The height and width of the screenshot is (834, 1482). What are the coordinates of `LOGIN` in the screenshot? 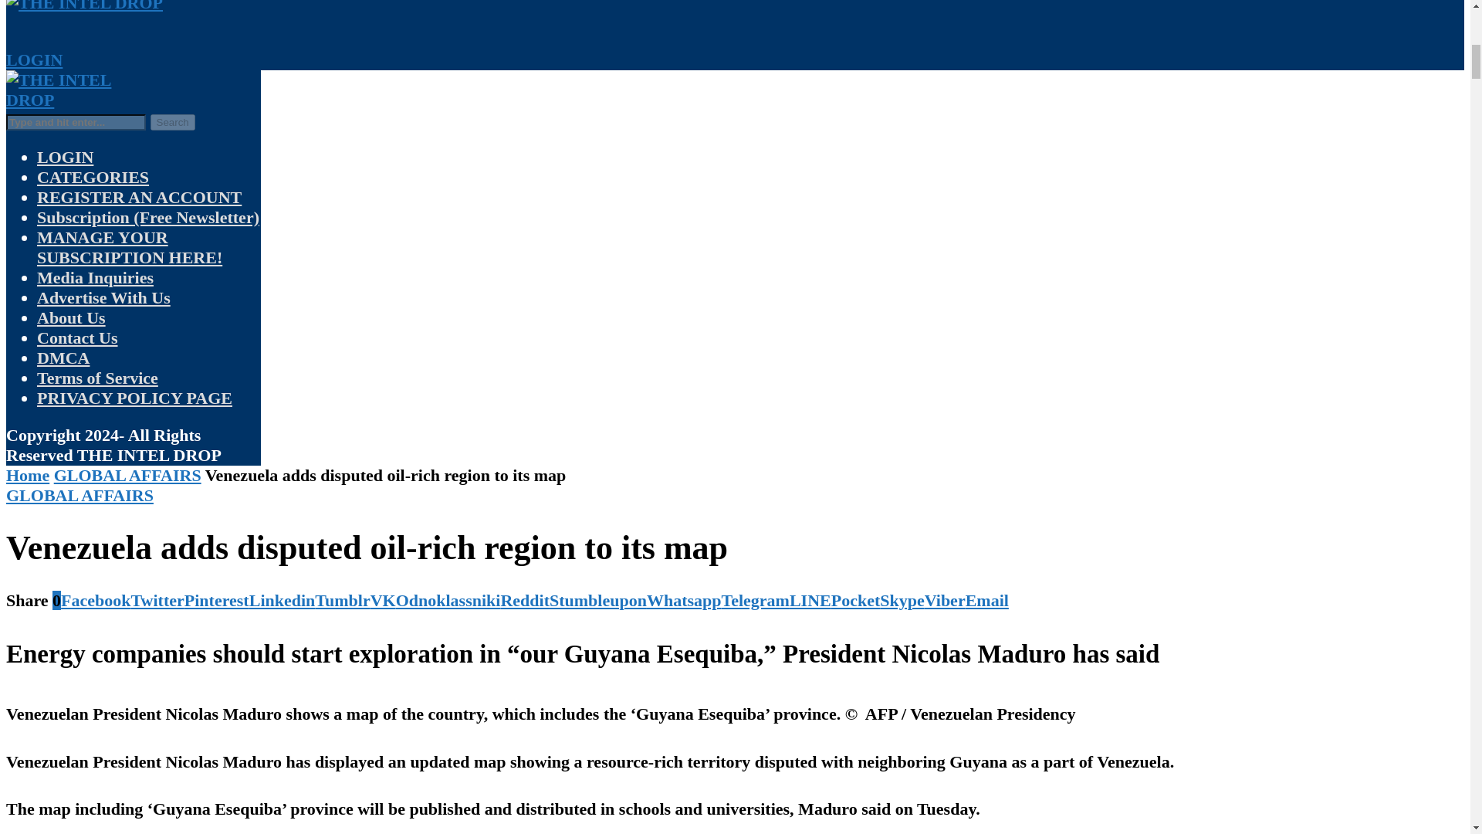 It's located at (65, 158).